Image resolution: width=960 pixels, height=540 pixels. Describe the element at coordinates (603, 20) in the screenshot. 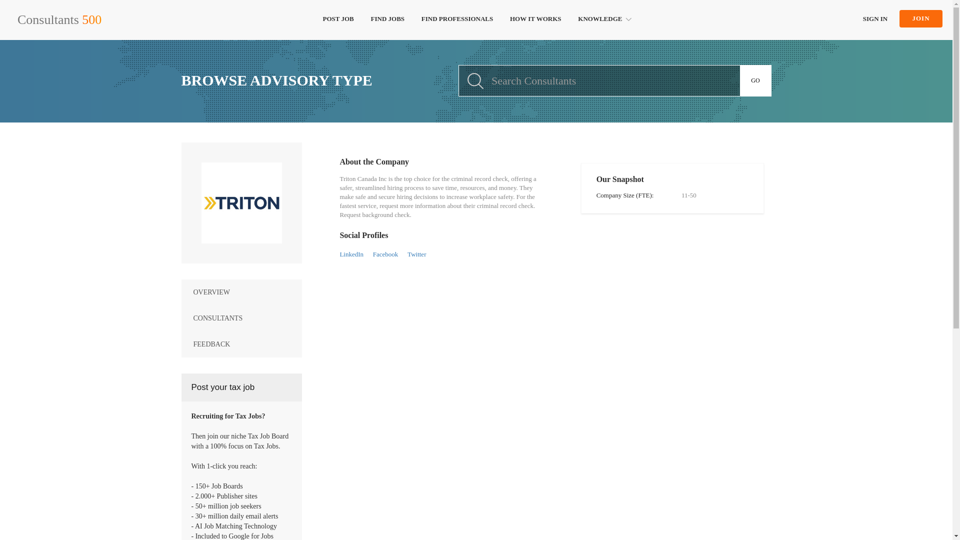

I see `KNOWLEDGE` at that location.